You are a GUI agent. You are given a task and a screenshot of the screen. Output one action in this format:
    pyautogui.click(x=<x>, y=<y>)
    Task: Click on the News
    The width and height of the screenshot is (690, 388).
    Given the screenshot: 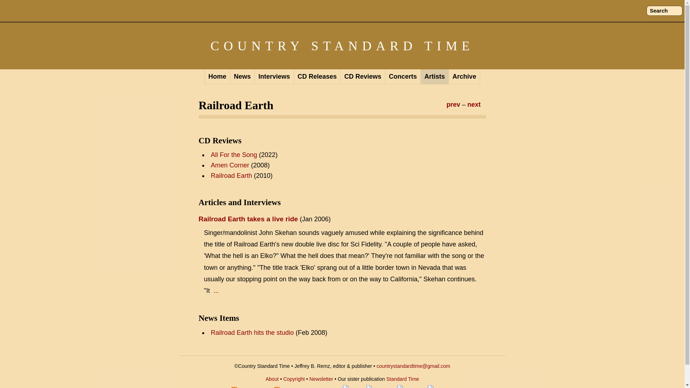 What is the action you would take?
    pyautogui.click(x=242, y=77)
    